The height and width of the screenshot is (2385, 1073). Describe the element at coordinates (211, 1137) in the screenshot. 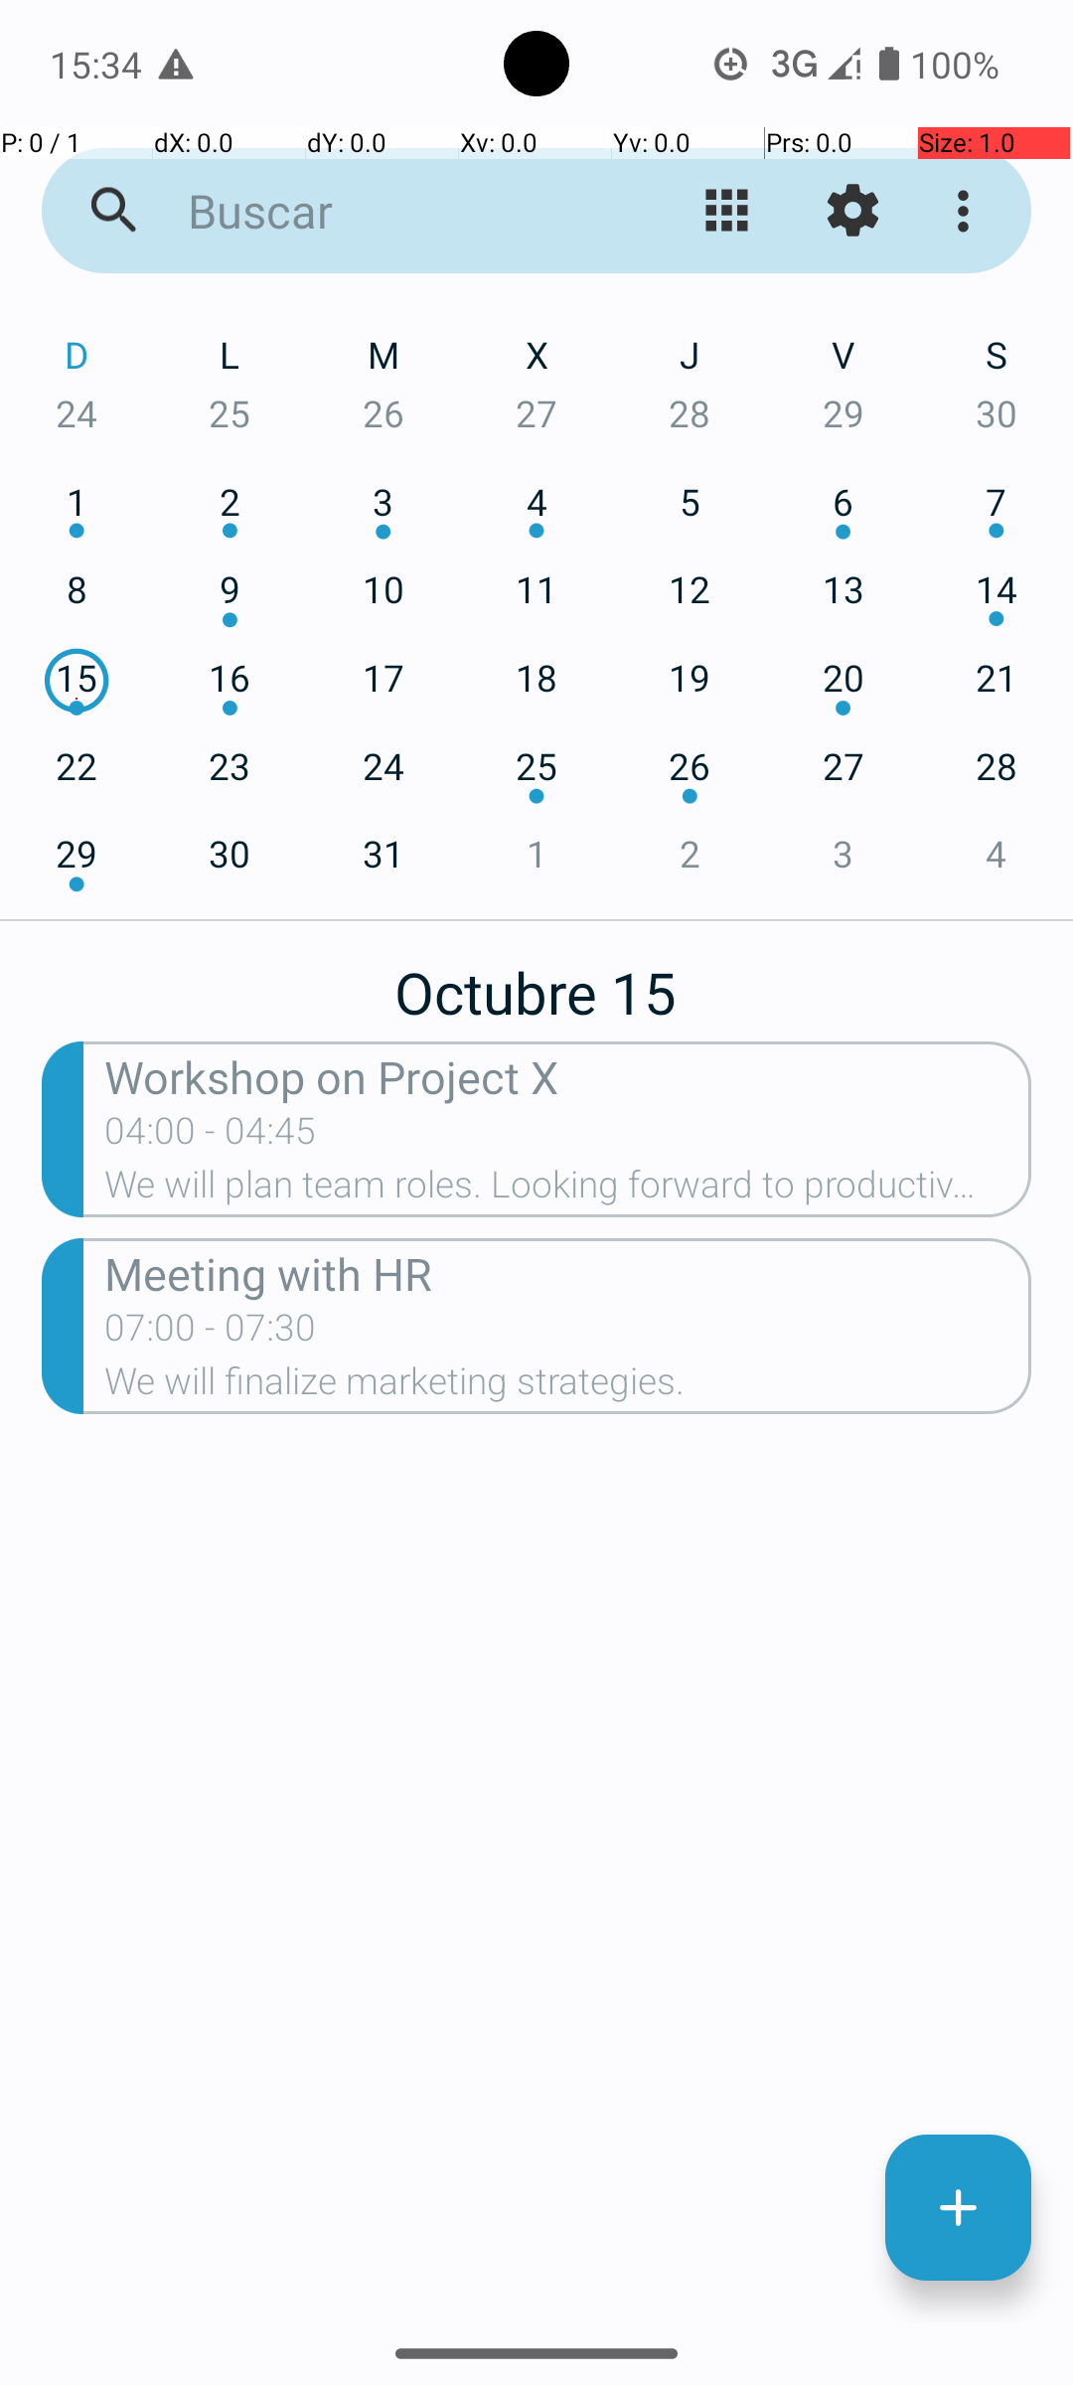

I see `04:00 - 04:45` at that location.